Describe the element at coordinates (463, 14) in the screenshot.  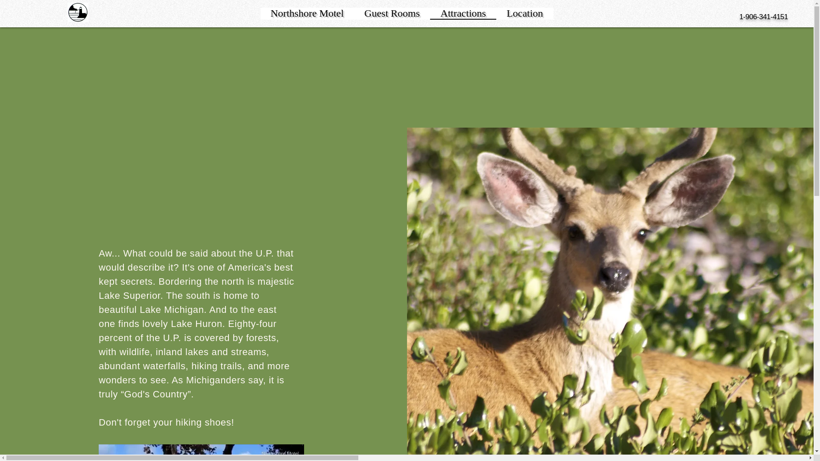
I see `Attractions` at that location.